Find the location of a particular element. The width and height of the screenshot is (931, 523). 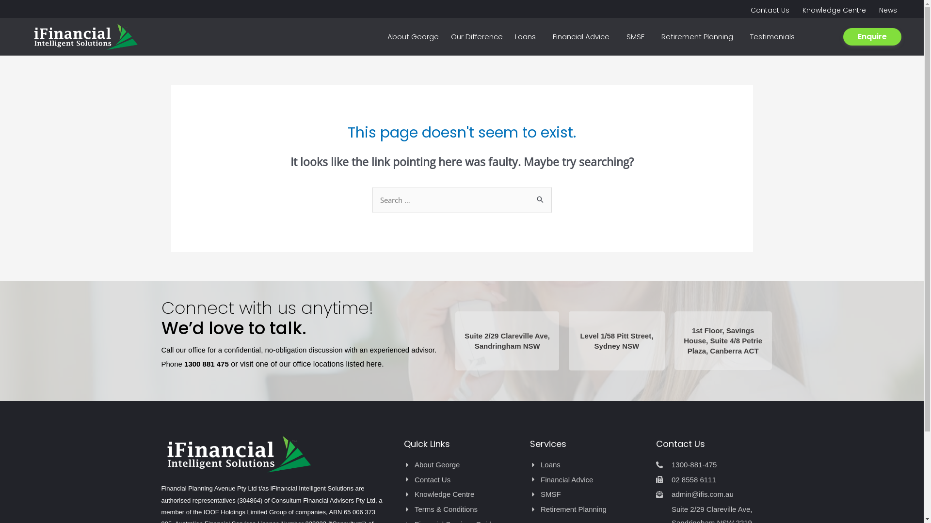

1300-881-475 is located at coordinates (714, 465).